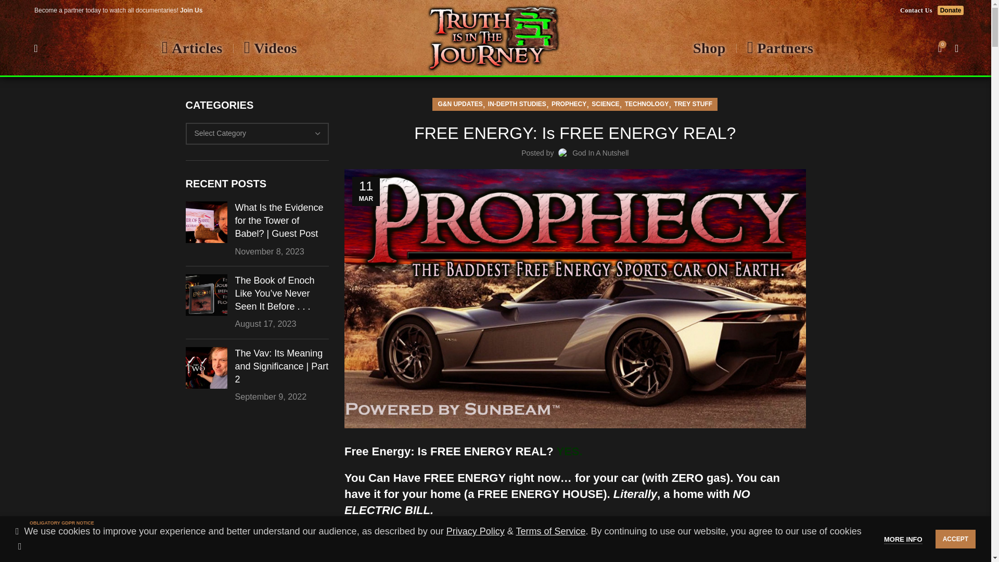  What do you see at coordinates (600, 153) in the screenshot?
I see `God In A Nutshell` at bounding box center [600, 153].